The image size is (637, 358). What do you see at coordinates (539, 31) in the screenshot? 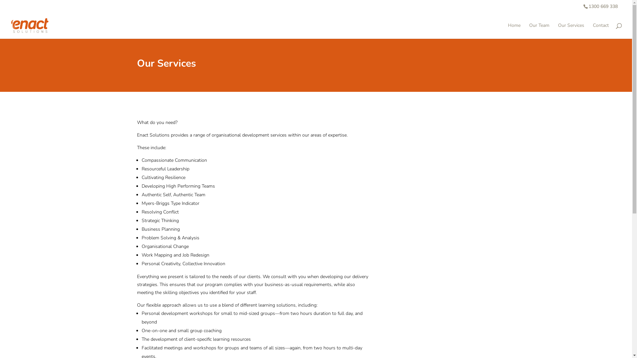
I see `Our Team` at bounding box center [539, 31].